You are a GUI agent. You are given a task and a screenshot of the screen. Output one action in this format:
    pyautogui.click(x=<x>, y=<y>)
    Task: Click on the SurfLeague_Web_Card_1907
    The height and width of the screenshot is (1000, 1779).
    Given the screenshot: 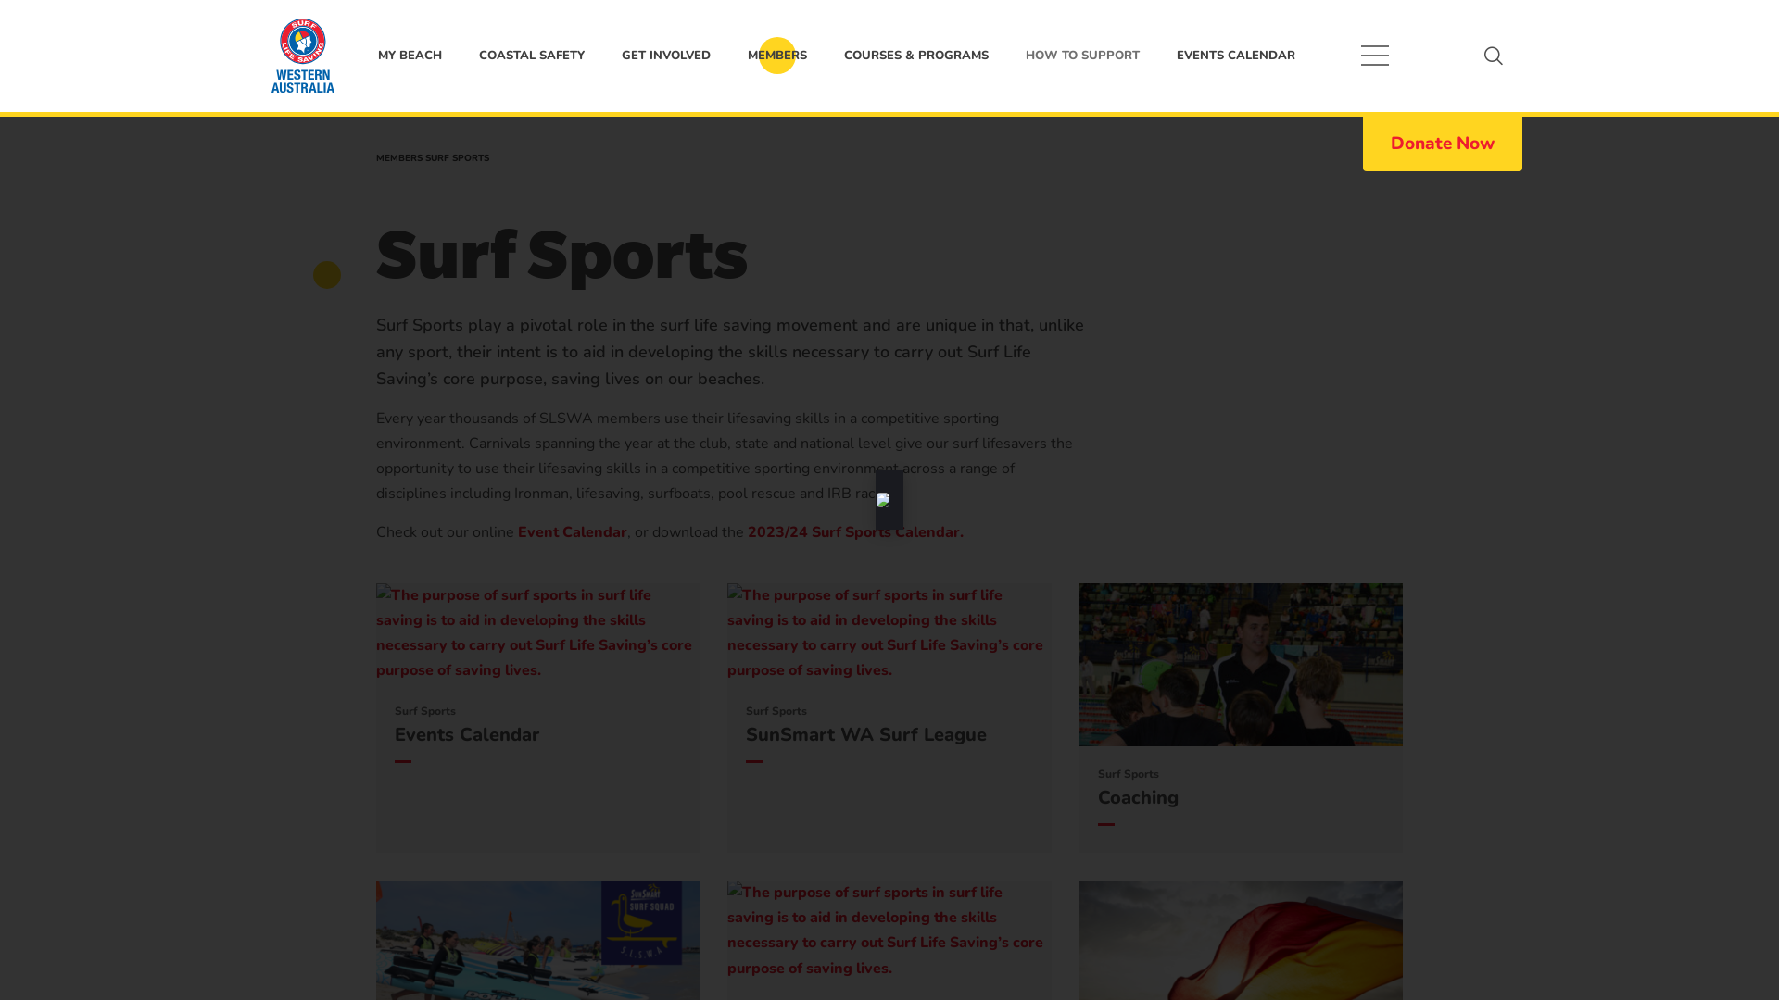 What is the action you would take?
    pyautogui.click(x=889, y=633)
    